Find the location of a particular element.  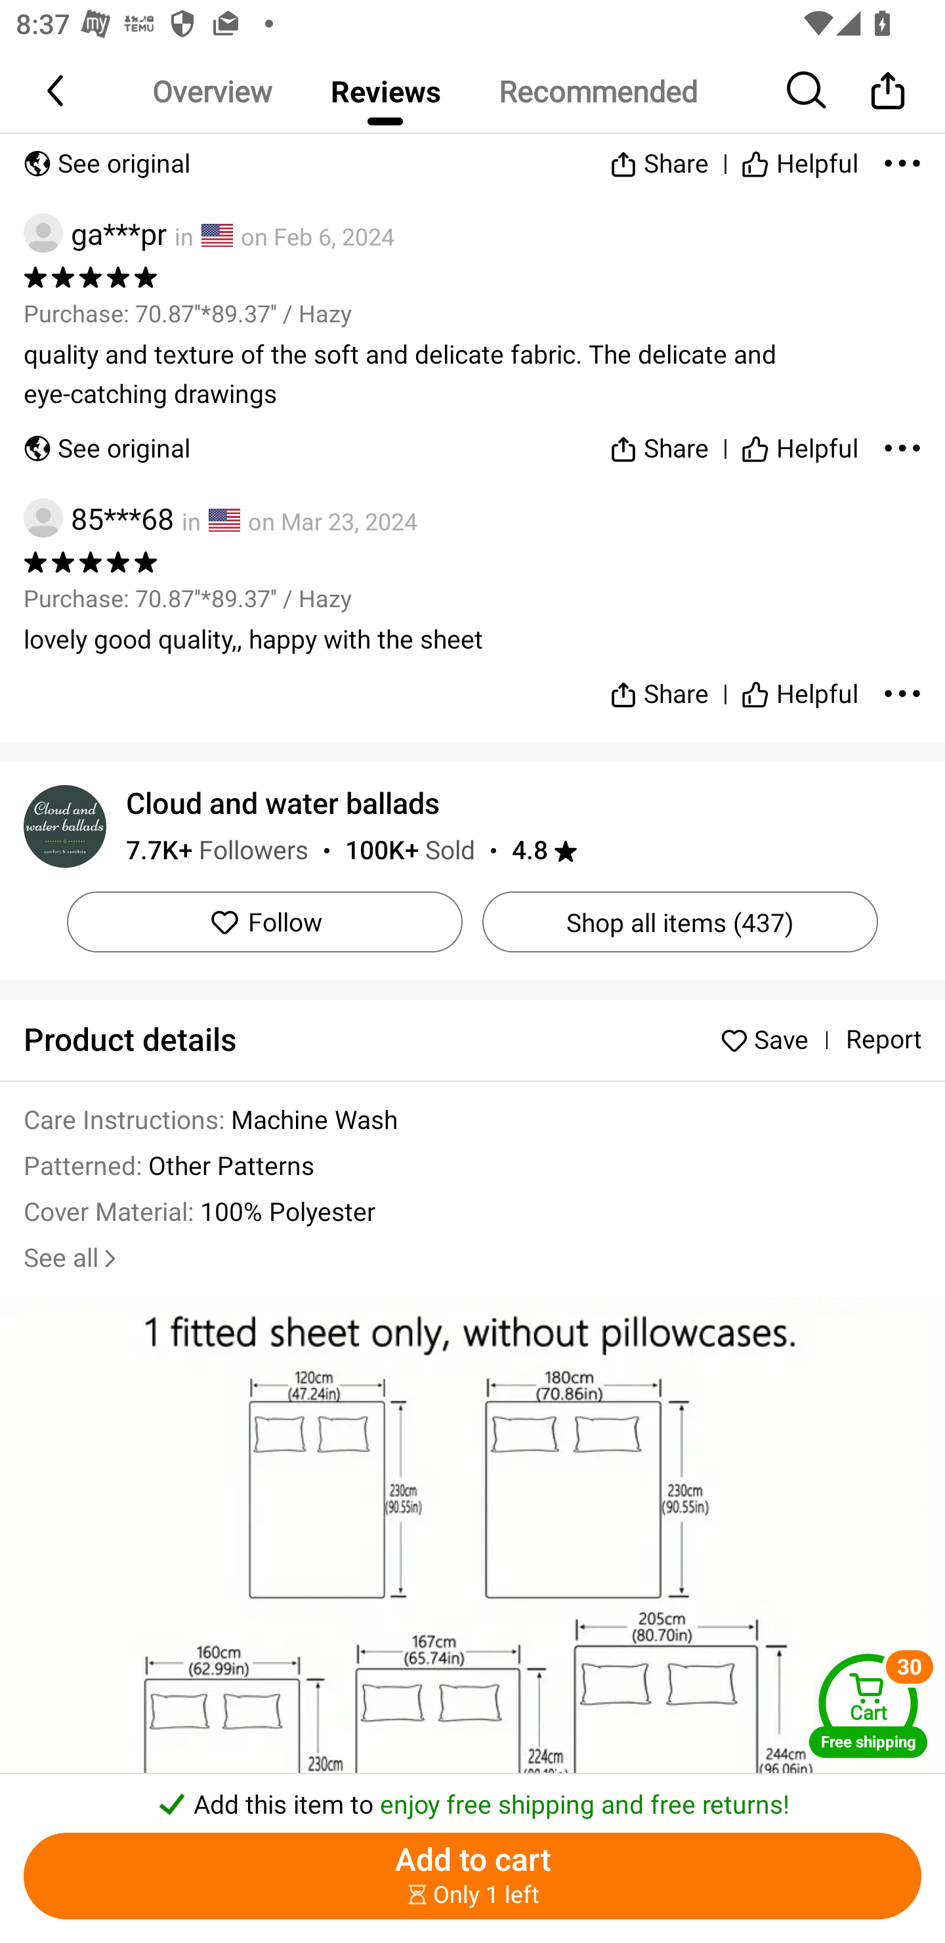

  See original is located at coordinates (106, 159).